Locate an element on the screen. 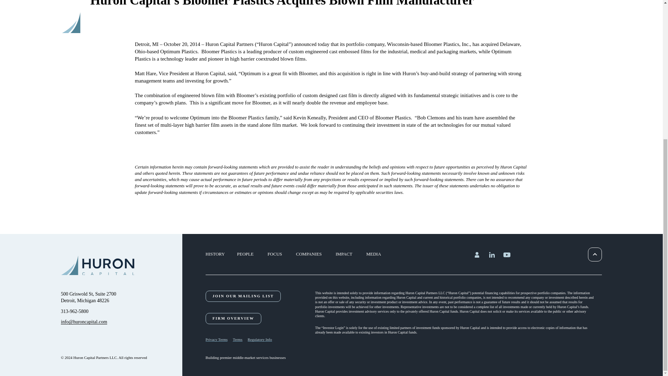 The height and width of the screenshot is (376, 668). FOCUS is located at coordinates (275, 254).